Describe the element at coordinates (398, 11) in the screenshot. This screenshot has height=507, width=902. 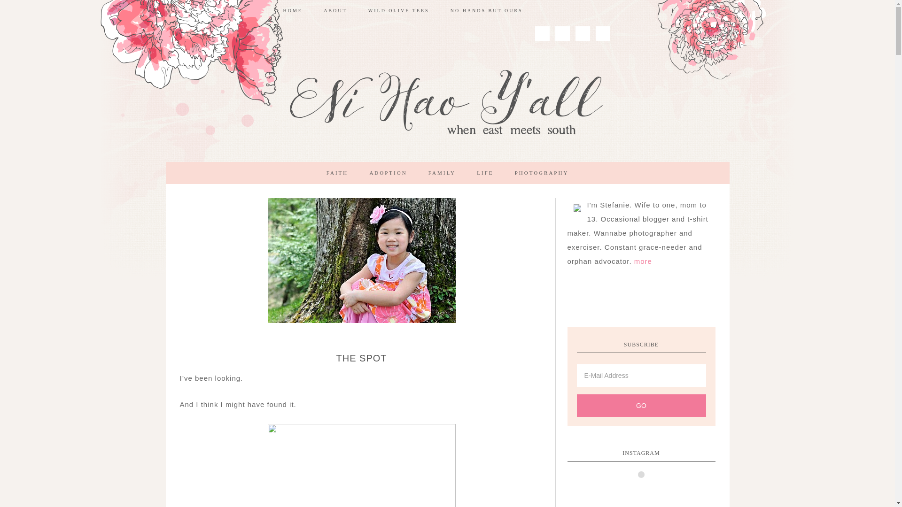
I see `WILD OLIVE TEES` at that location.